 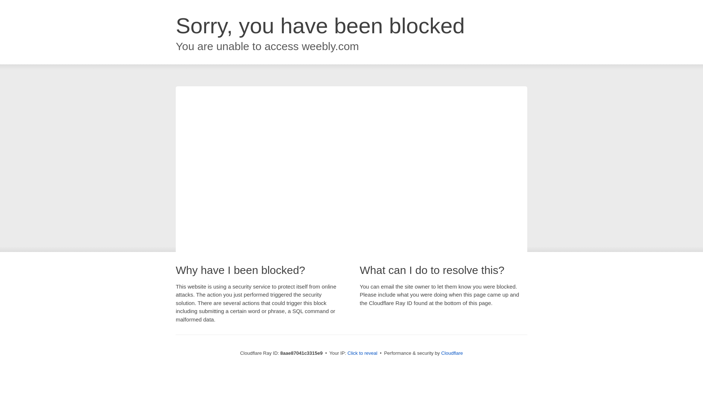 What do you see at coordinates (452, 353) in the screenshot?
I see `Cloudflare` at bounding box center [452, 353].